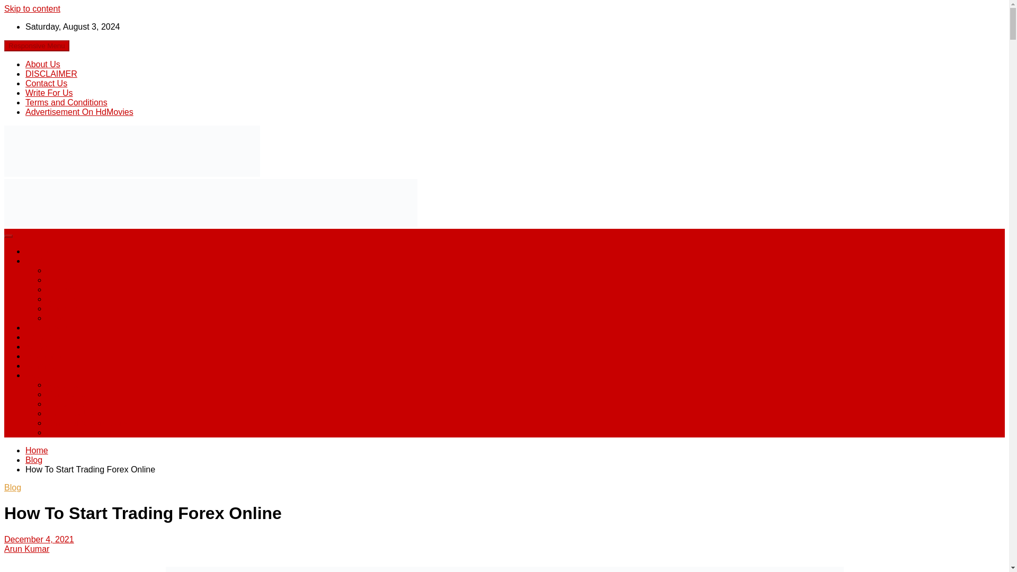 This screenshot has height=572, width=1017. I want to click on Arun Kumar, so click(26, 549).